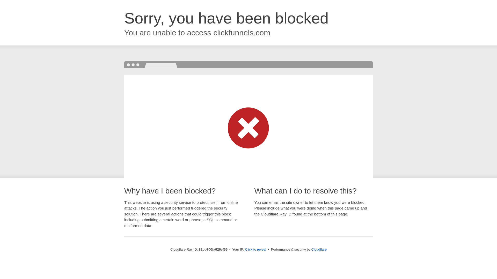 The height and width of the screenshot is (279, 497). I want to click on Click to reveal, so click(256, 250).